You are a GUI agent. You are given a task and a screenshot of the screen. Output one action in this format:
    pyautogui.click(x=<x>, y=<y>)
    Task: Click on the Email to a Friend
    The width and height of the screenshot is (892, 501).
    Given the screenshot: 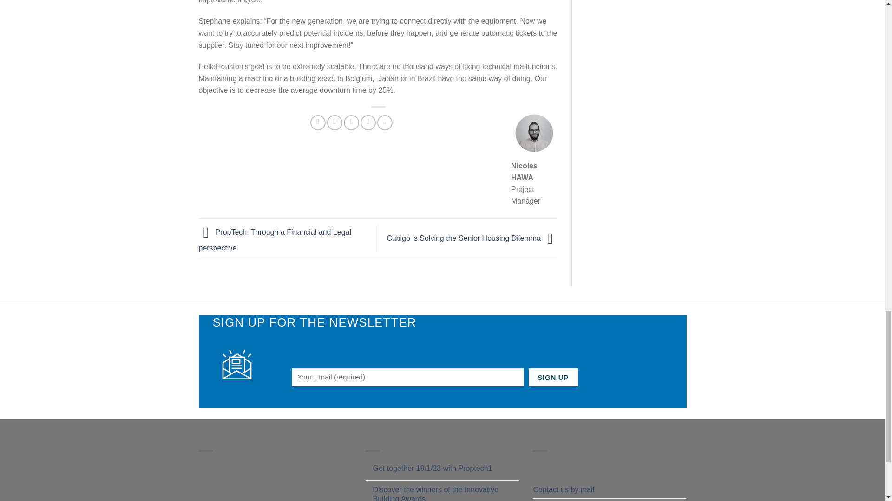 What is the action you would take?
    pyautogui.click(x=351, y=122)
    